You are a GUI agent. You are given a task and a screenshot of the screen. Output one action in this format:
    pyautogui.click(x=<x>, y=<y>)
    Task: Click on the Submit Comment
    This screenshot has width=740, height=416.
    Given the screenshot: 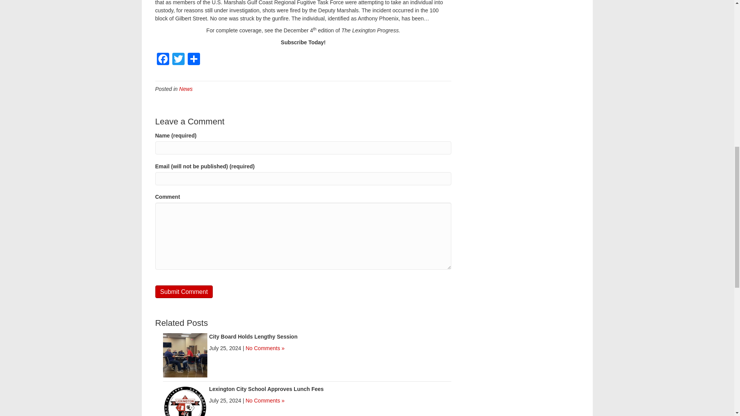 What is the action you would take?
    pyautogui.click(x=183, y=292)
    